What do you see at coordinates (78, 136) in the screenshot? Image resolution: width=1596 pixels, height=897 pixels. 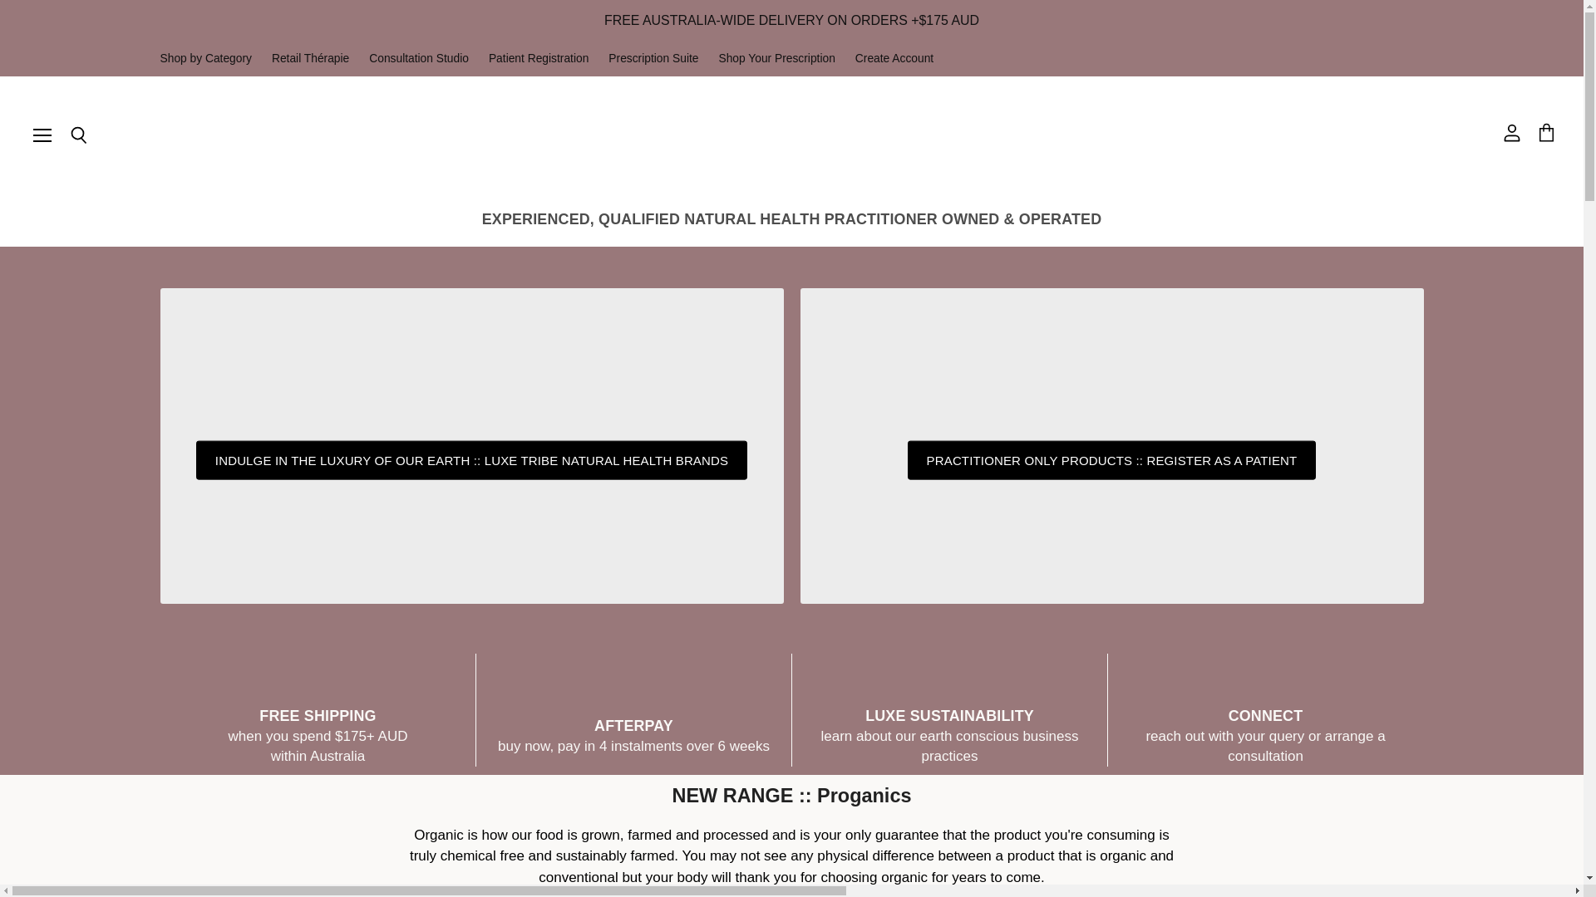 I see `Search` at bounding box center [78, 136].